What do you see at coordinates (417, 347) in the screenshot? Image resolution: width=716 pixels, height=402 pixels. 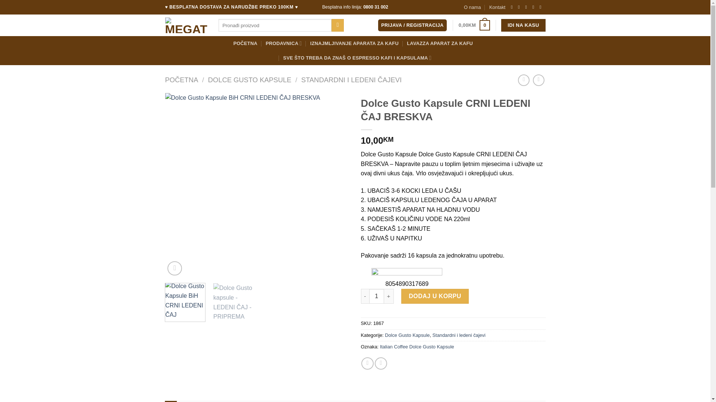 I see `Italian Coffee Dolce Gusto Kapsule` at bounding box center [417, 347].